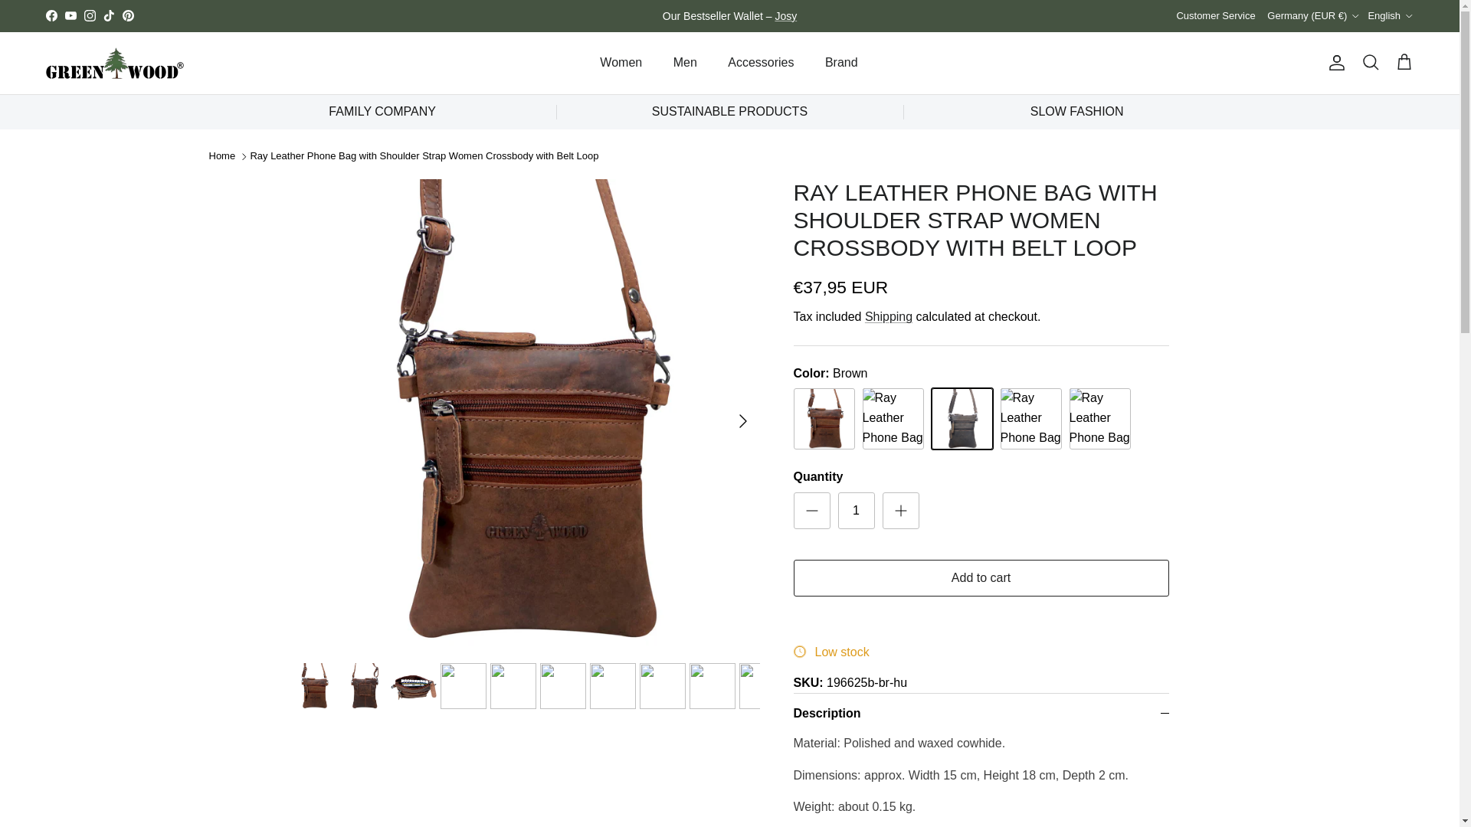  Describe the element at coordinates (89, 15) in the screenshot. I see `Greenwood on Instagram` at that location.